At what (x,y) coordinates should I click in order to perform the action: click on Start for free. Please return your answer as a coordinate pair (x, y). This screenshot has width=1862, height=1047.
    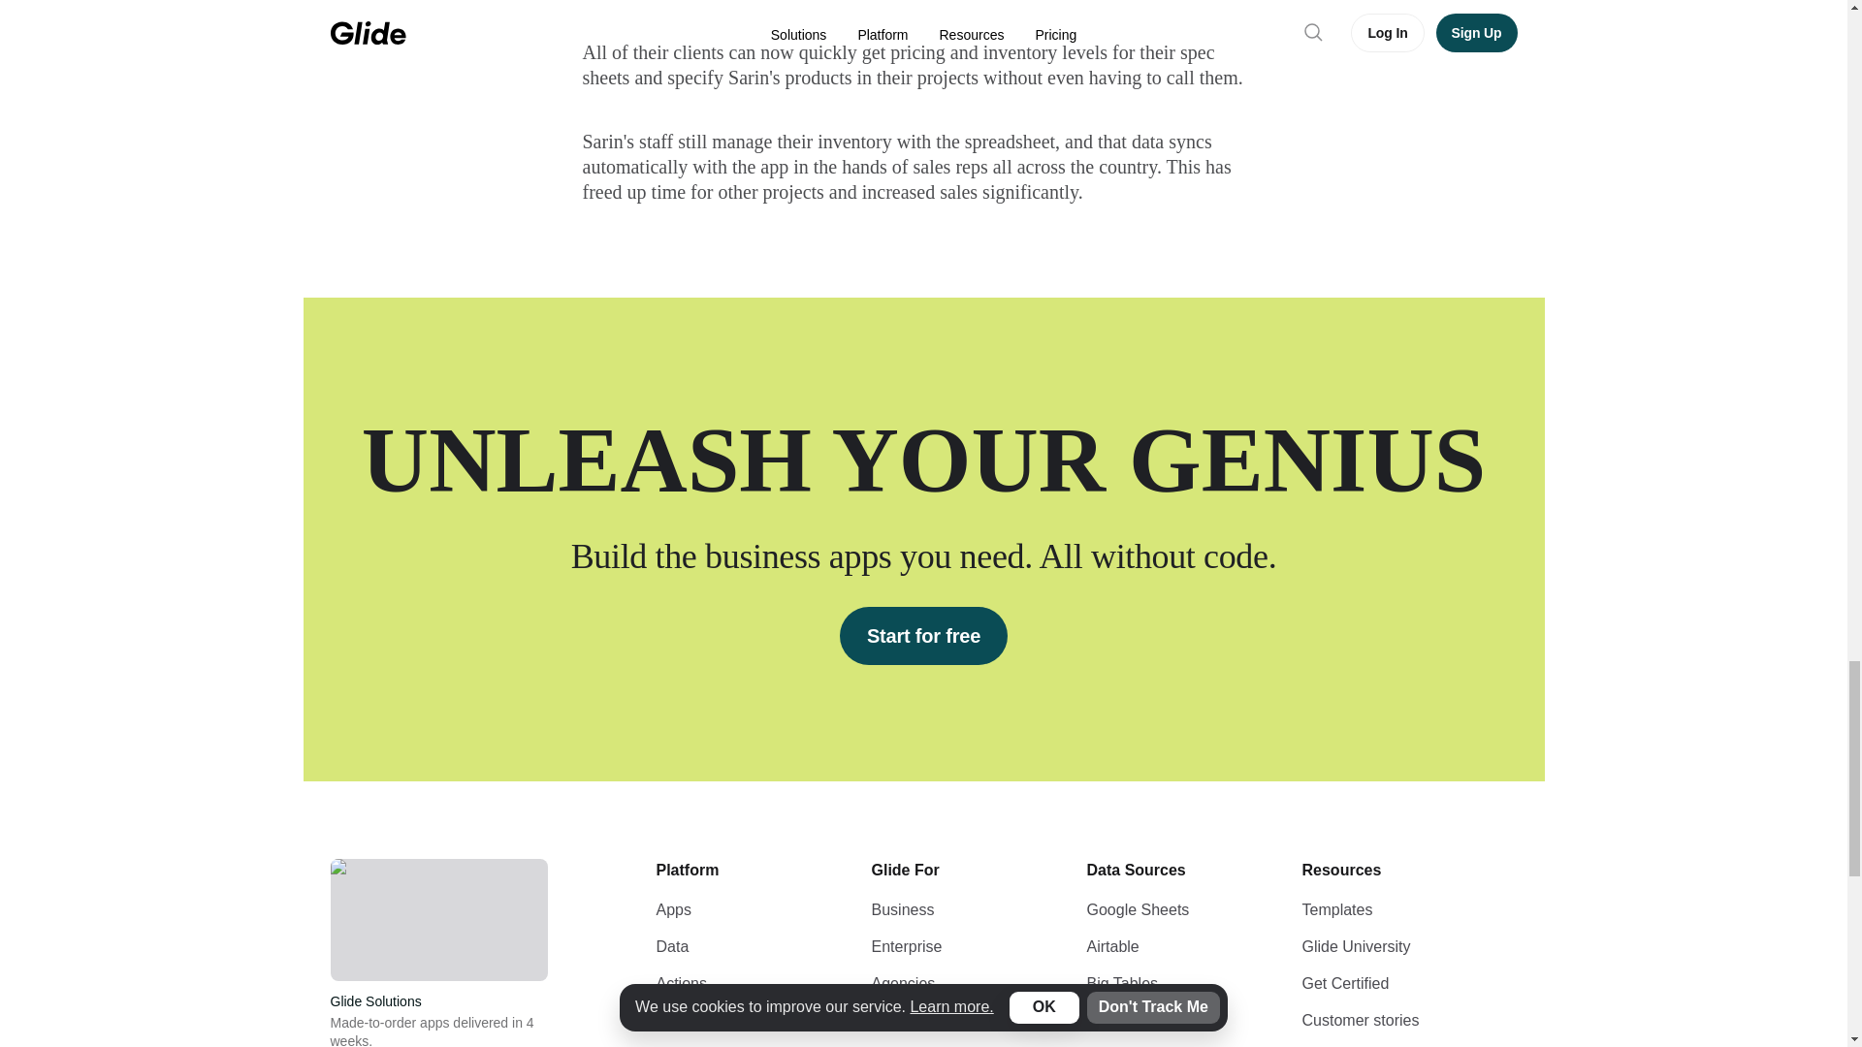
    Looking at the image, I should click on (923, 636).